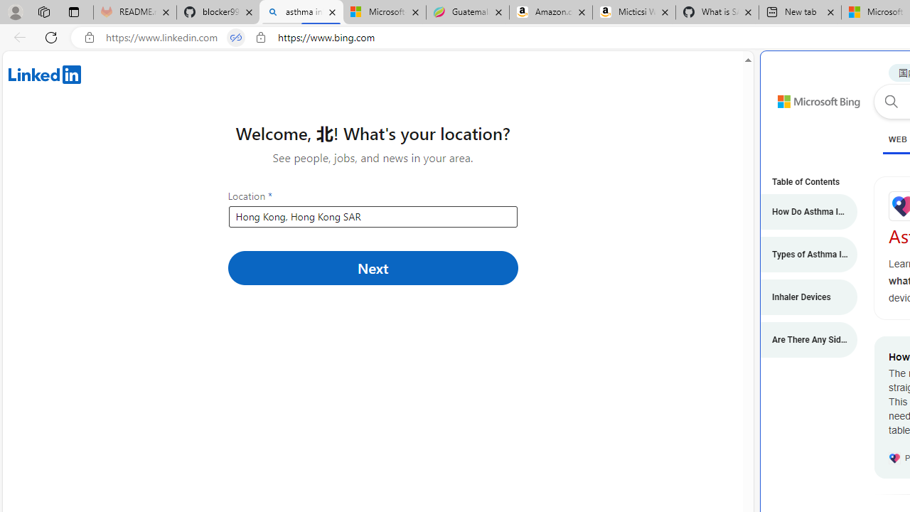 The width and height of the screenshot is (910, 512). Describe the element at coordinates (801, 255) in the screenshot. I see `Types of Asthma Inhalers` at that location.